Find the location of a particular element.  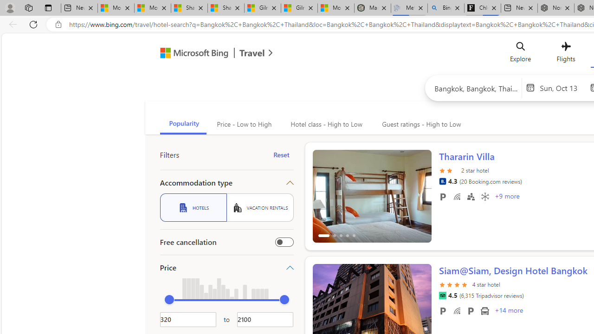

Hotel class - High to Low is located at coordinates (325, 124).